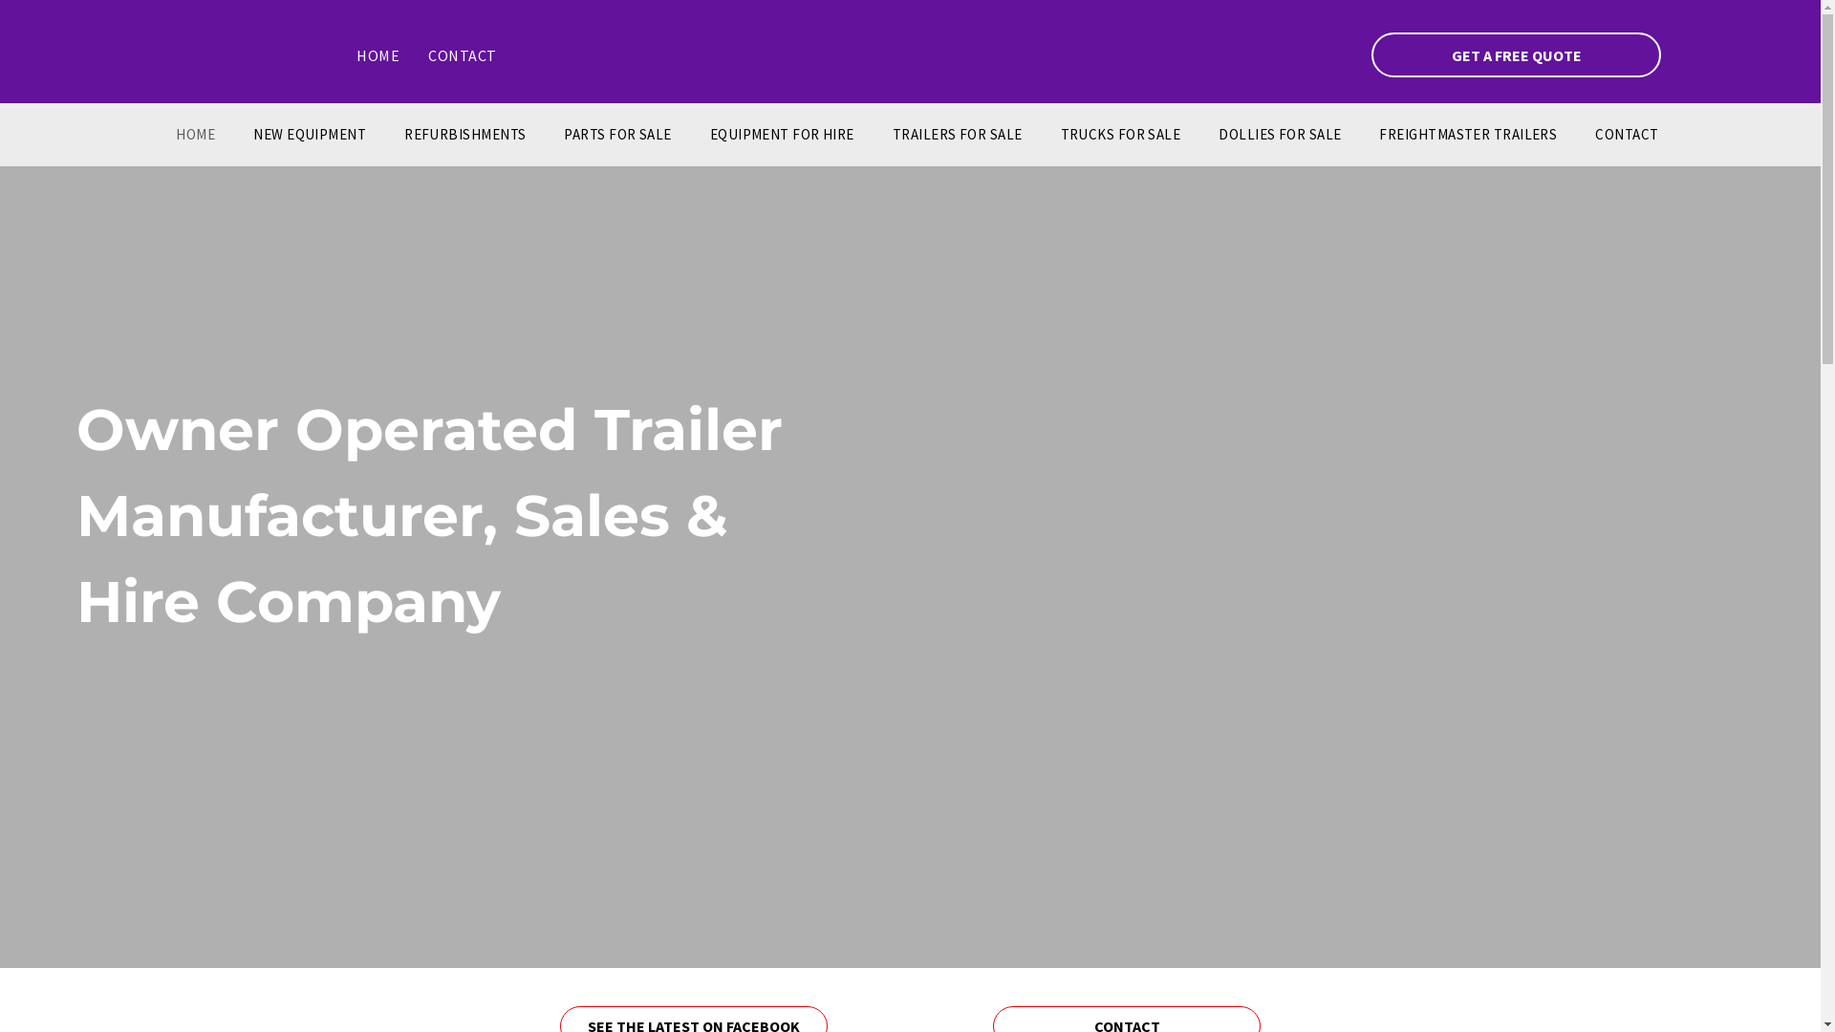  I want to click on FREIGHTMASTER TRAILERS, so click(1468, 136).